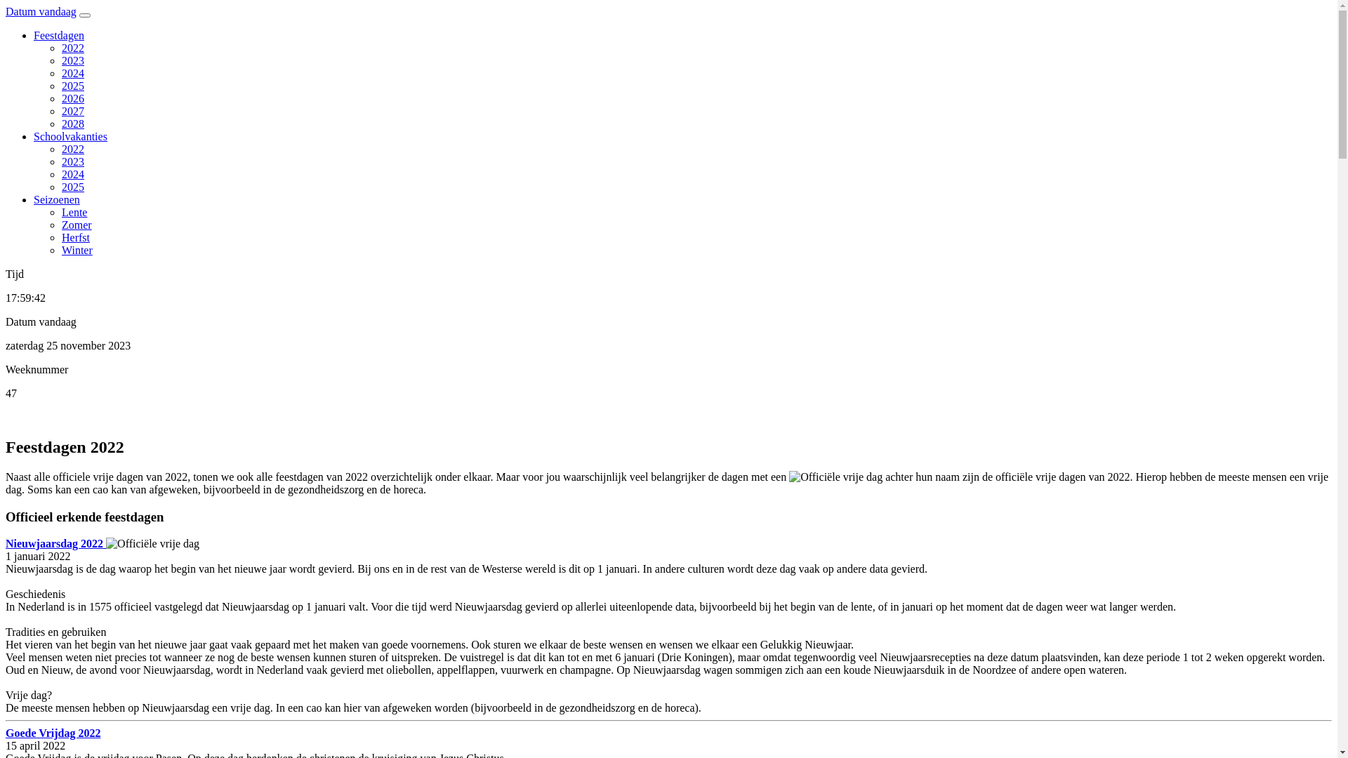 This screenshot has width=1348, height=758. I want to click on 2022, so click(73, 149).